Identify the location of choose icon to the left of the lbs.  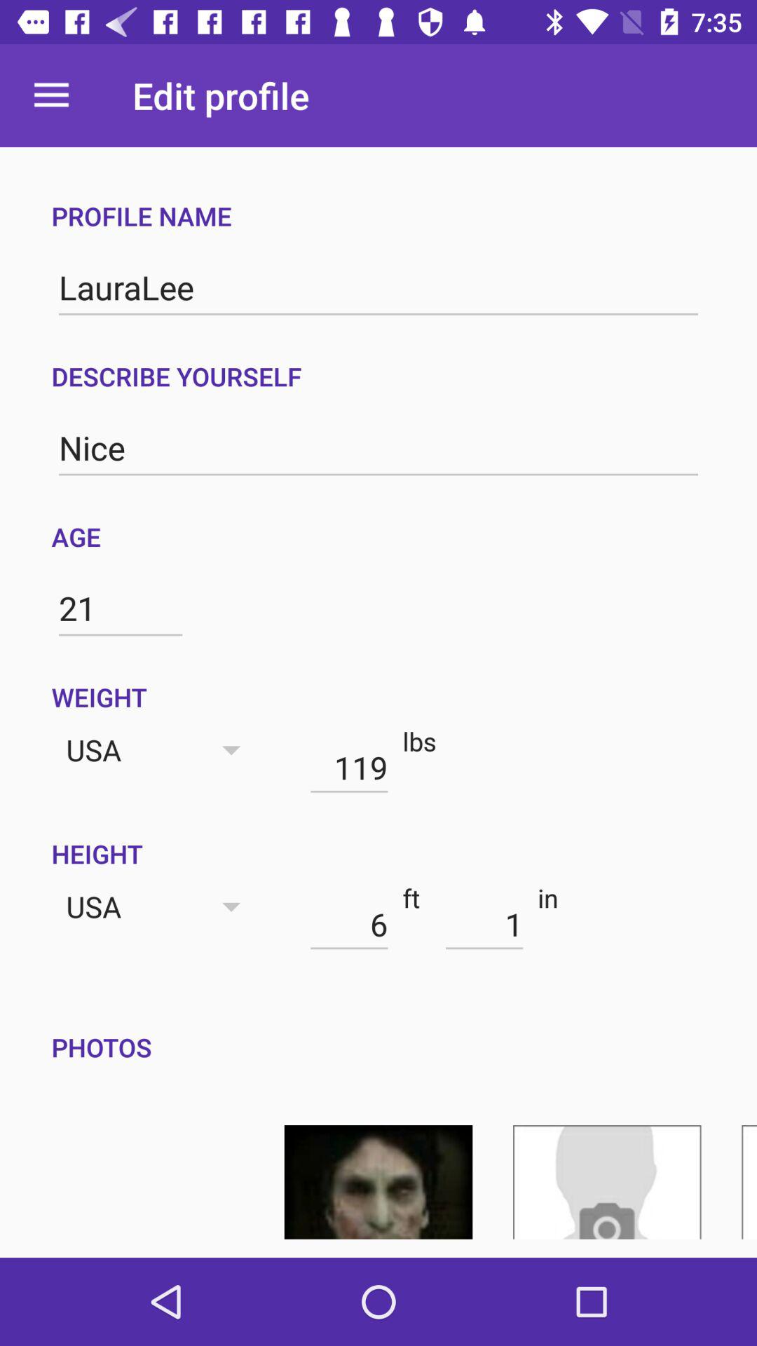
(349, 767).